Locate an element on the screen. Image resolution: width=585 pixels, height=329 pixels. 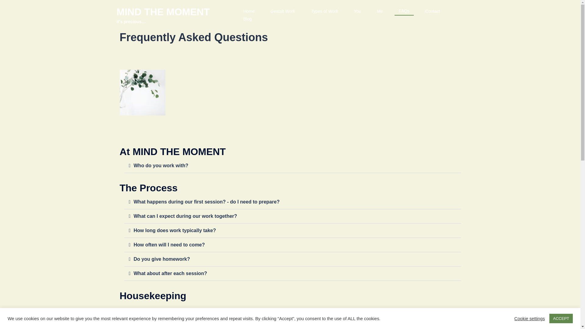
Types of Work is located at coordinates (324, 11).